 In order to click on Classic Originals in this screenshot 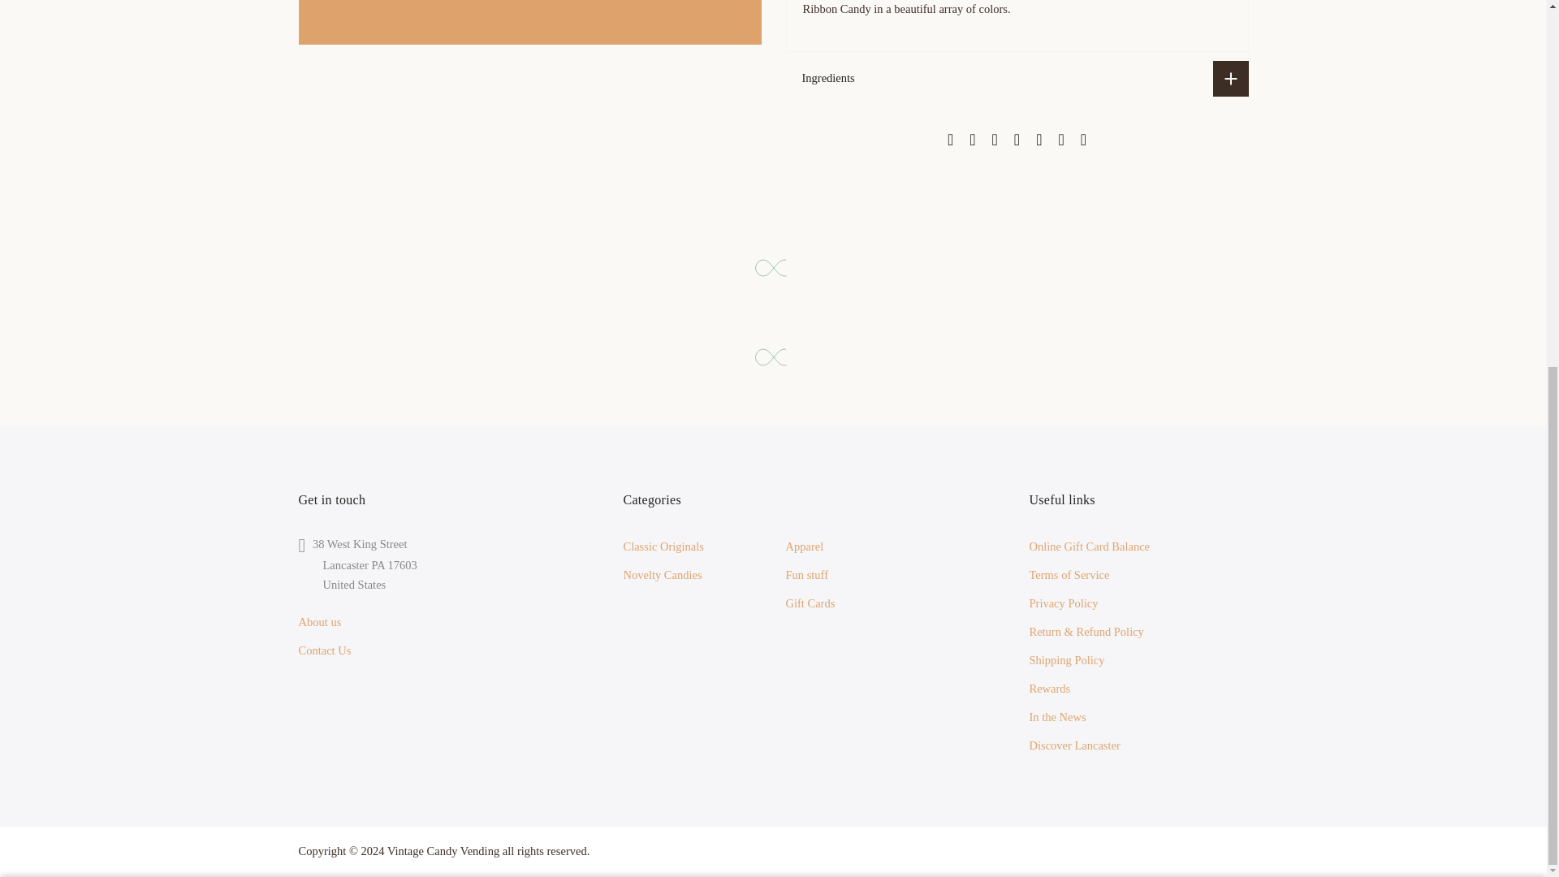, I will do `click(663, 547)`.